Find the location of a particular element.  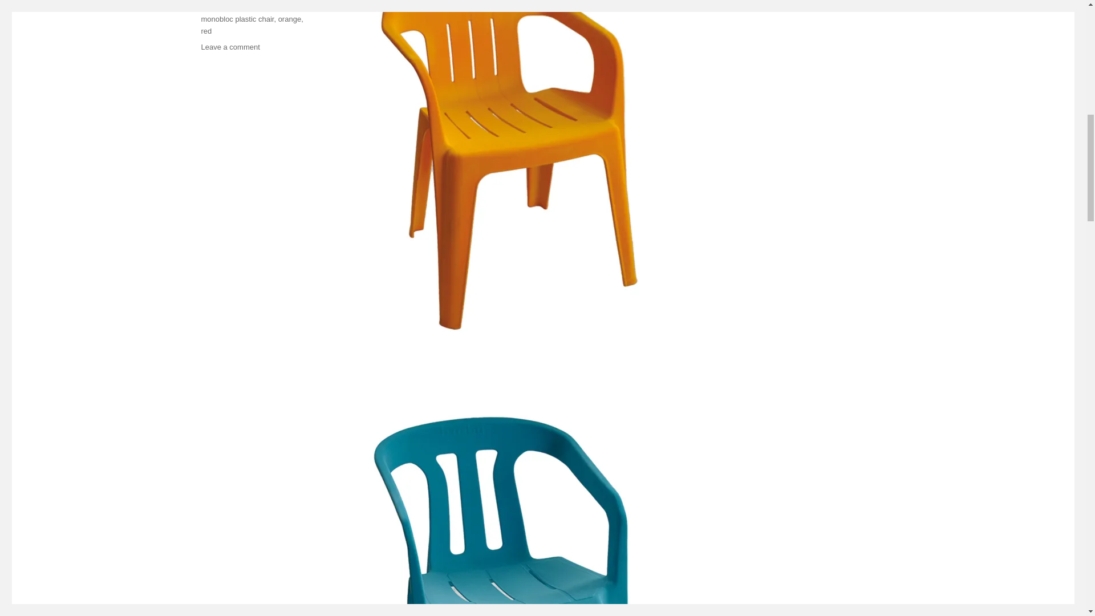

red is located at coordinates (205, 31).